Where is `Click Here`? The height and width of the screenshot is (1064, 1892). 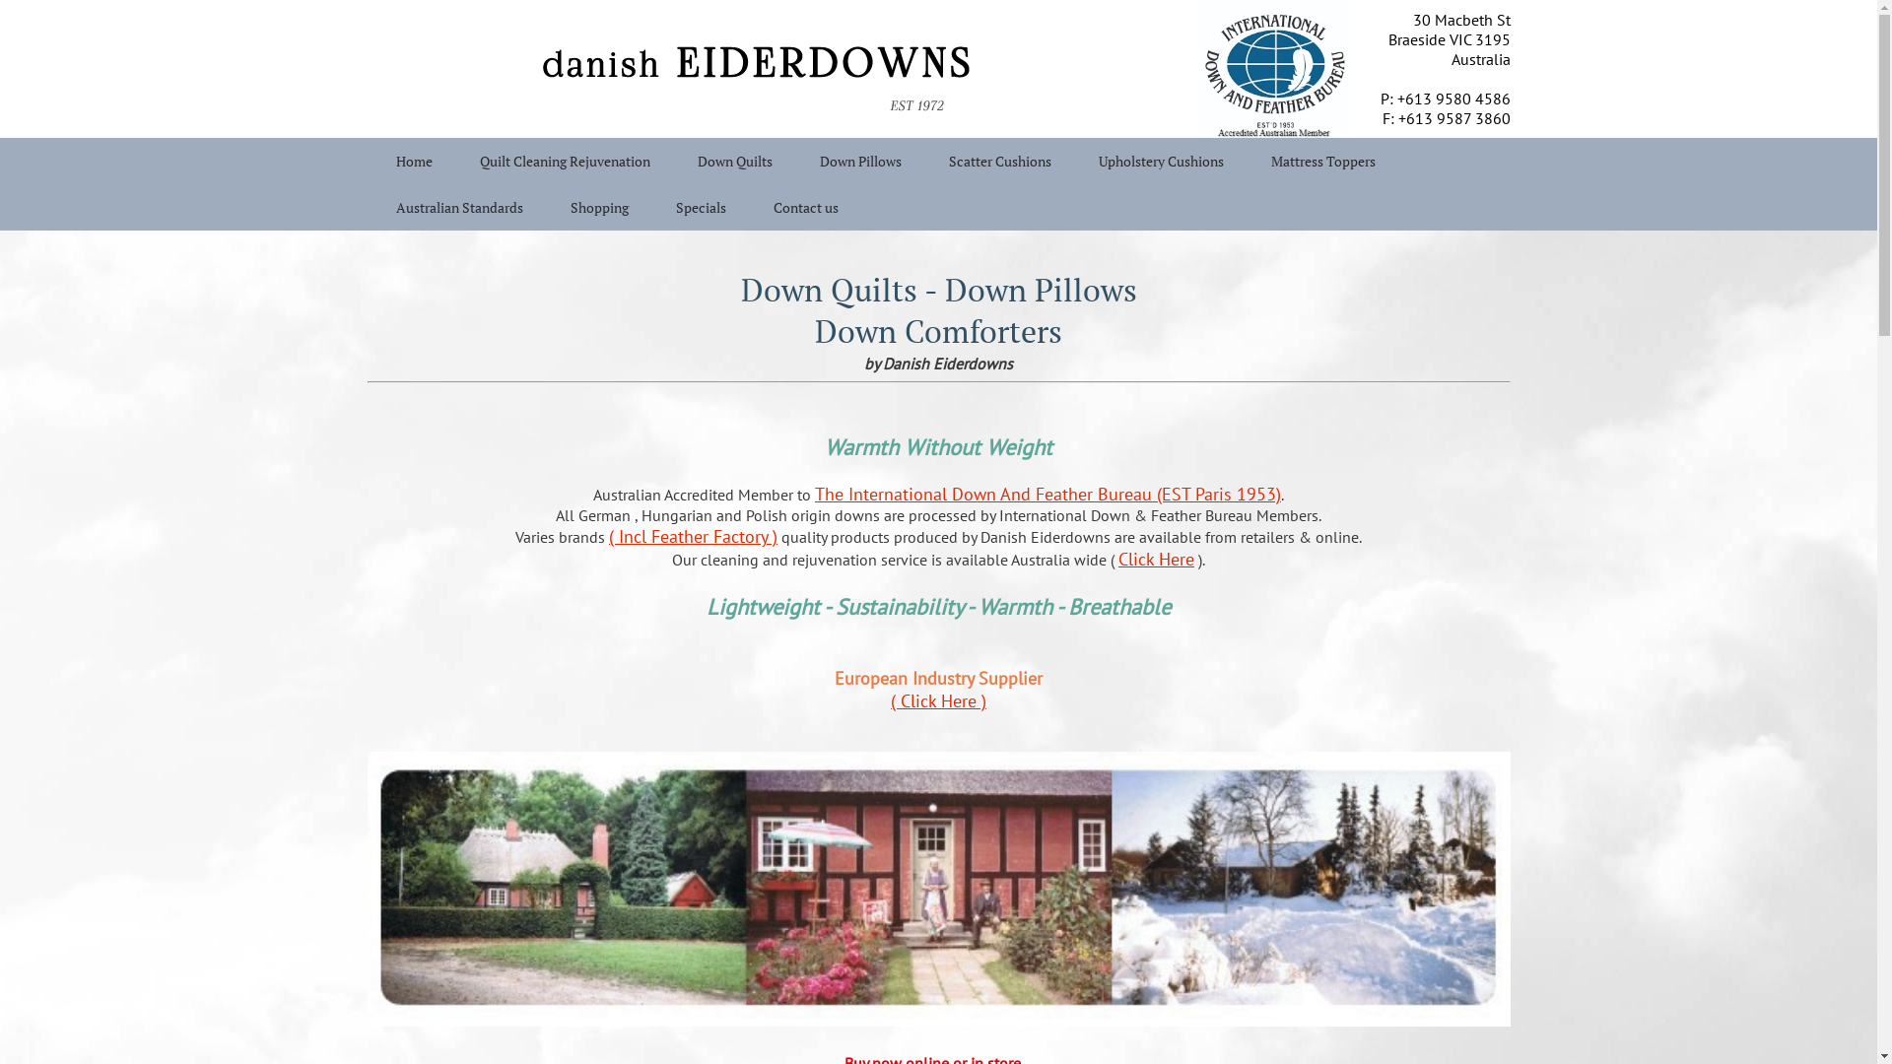 Click Here is located at coordinates (1157, 560).